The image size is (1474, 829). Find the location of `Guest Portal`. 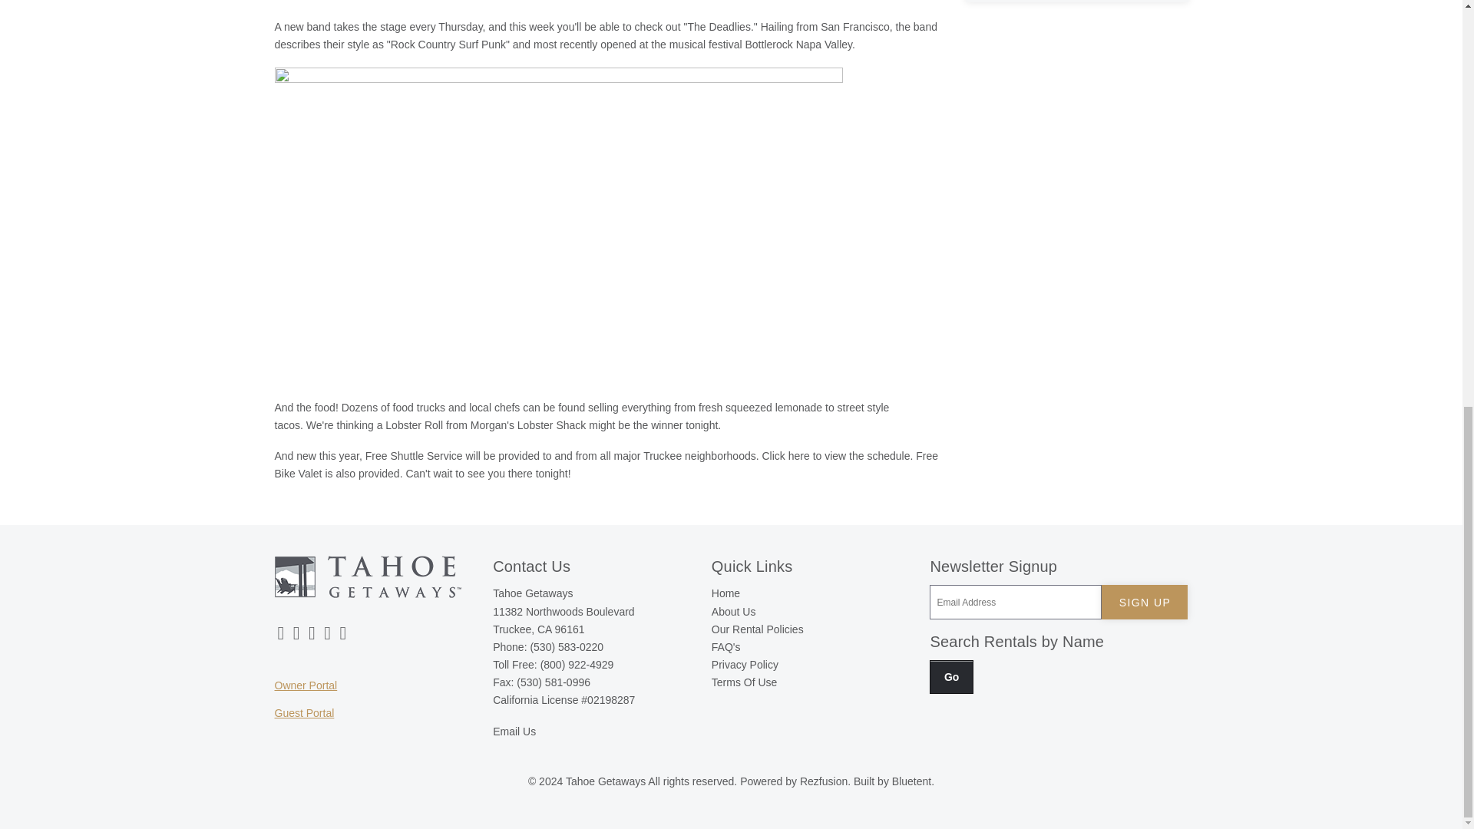

Guest Portal is located at coordinates (304, 713).